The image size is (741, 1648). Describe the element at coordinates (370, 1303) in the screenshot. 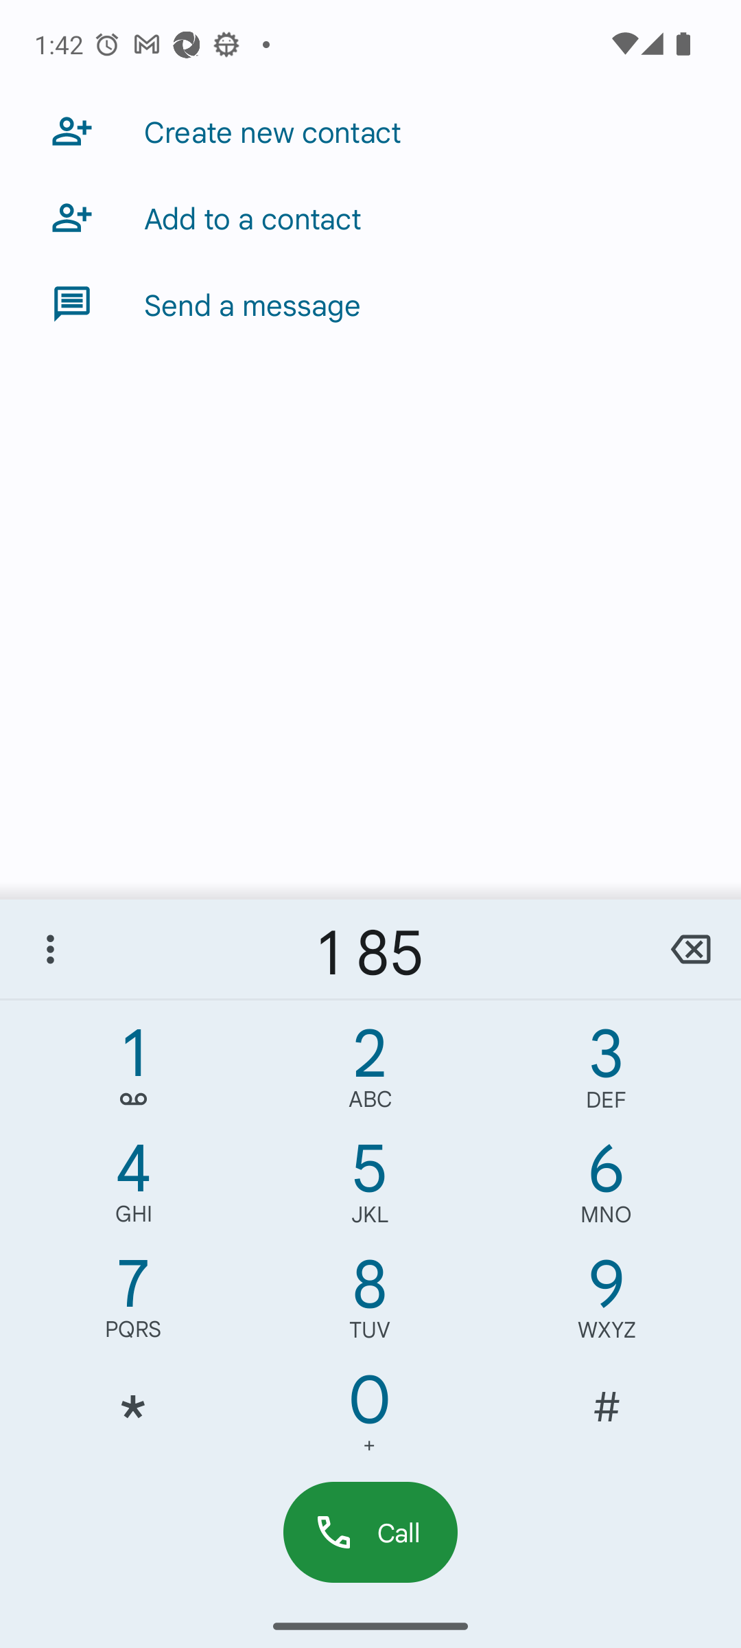

I see `8,TUV 8 TUV` at that location.